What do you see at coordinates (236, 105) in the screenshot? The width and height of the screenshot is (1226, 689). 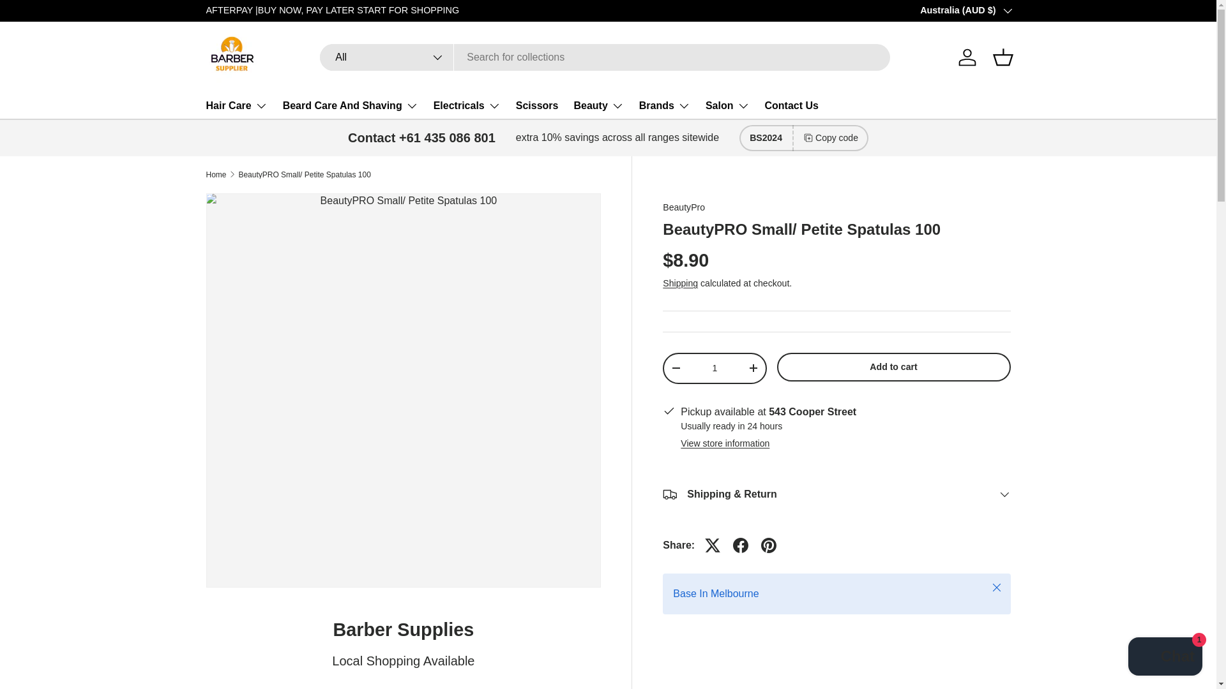 I see `Hair Care` at bounding box center [236, 105].